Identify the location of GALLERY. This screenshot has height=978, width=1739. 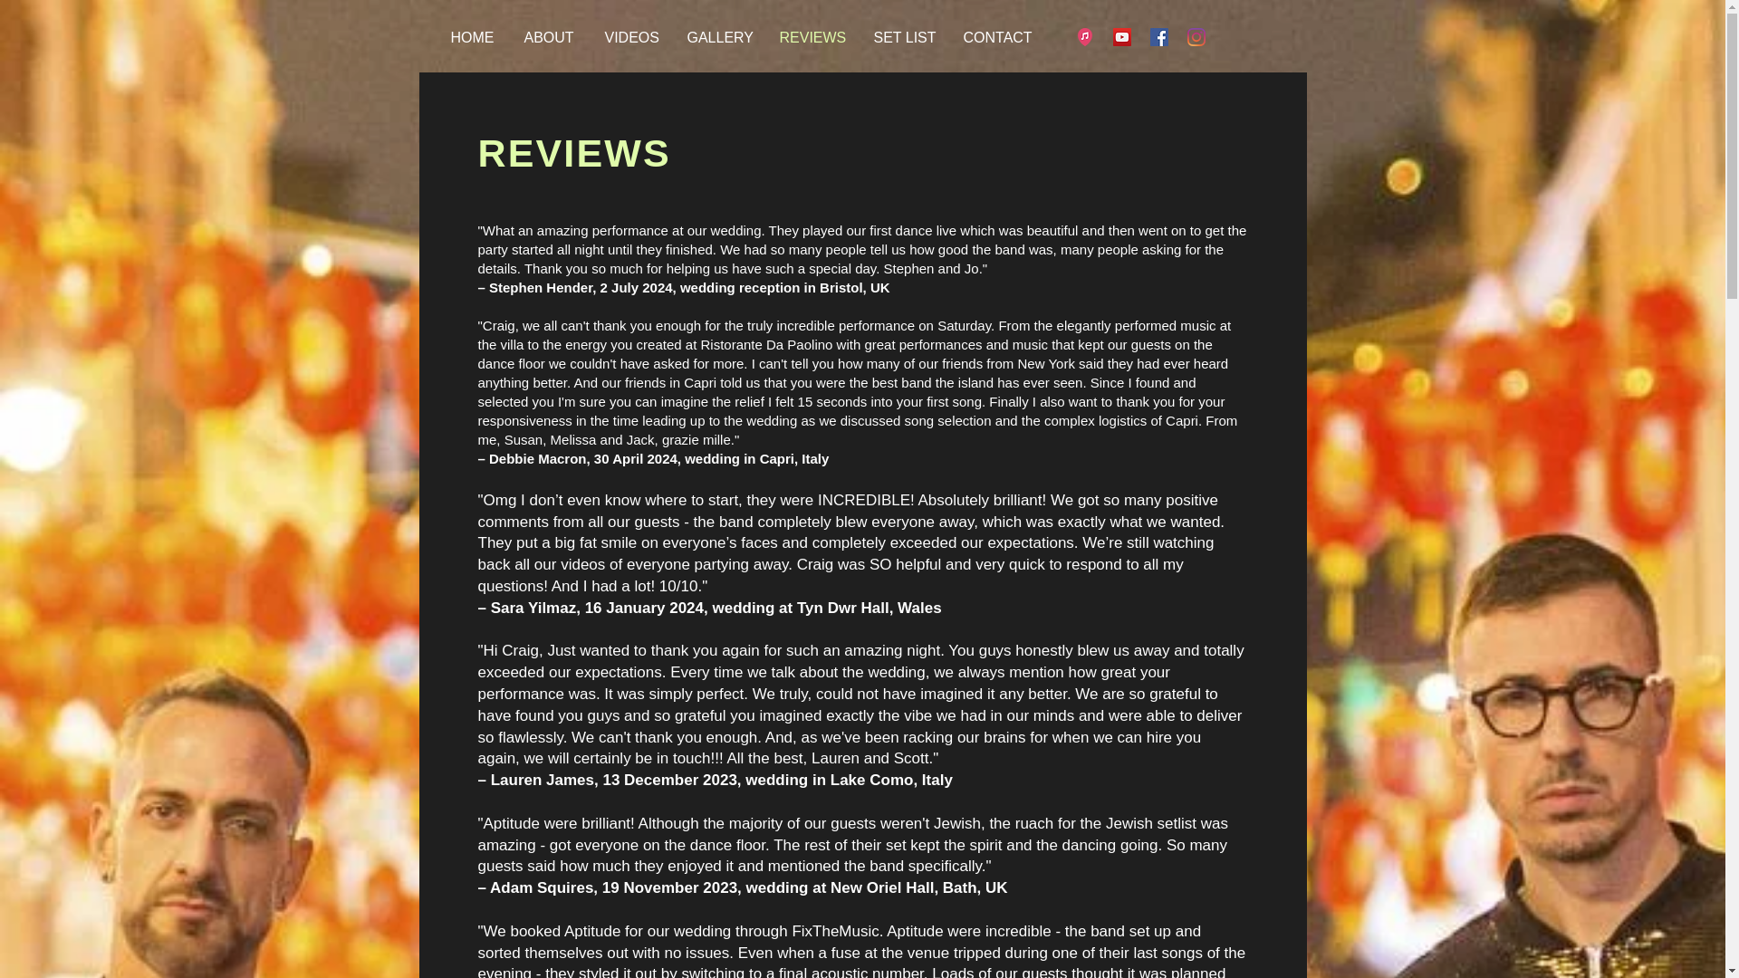
(724, 36).